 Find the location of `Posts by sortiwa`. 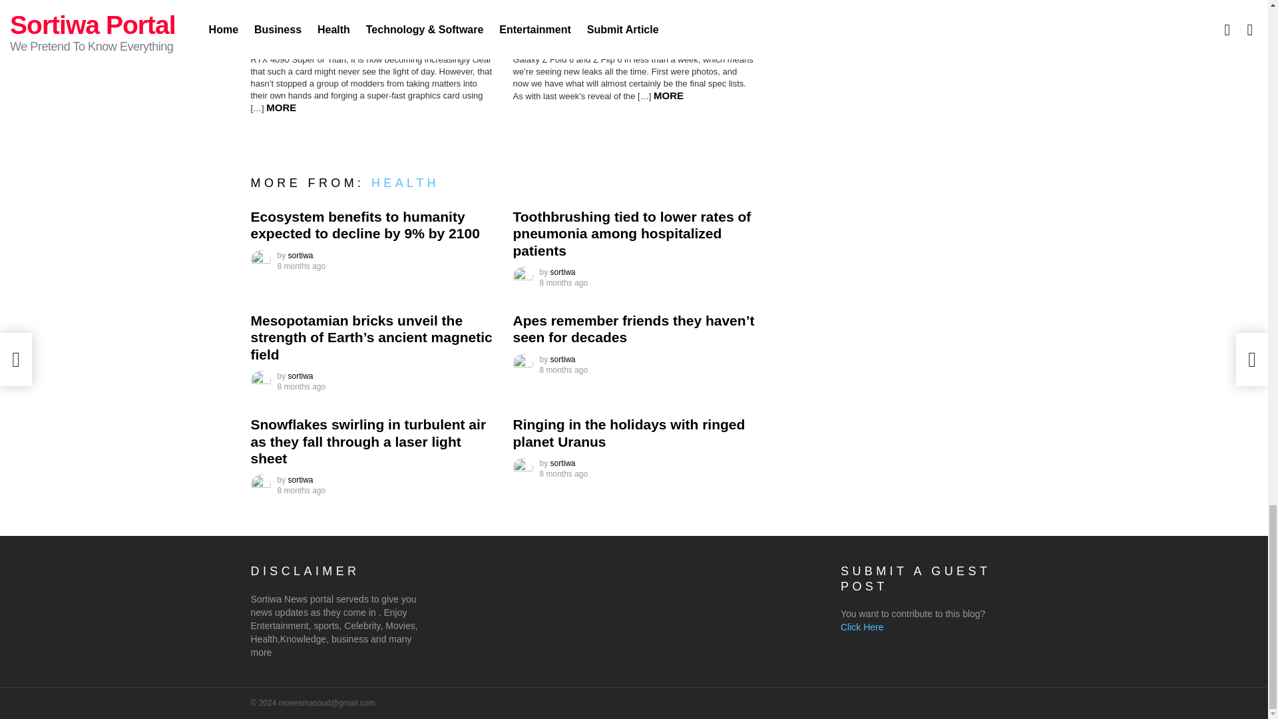

Posts by sortiwa is located at coordinates (301, 479).